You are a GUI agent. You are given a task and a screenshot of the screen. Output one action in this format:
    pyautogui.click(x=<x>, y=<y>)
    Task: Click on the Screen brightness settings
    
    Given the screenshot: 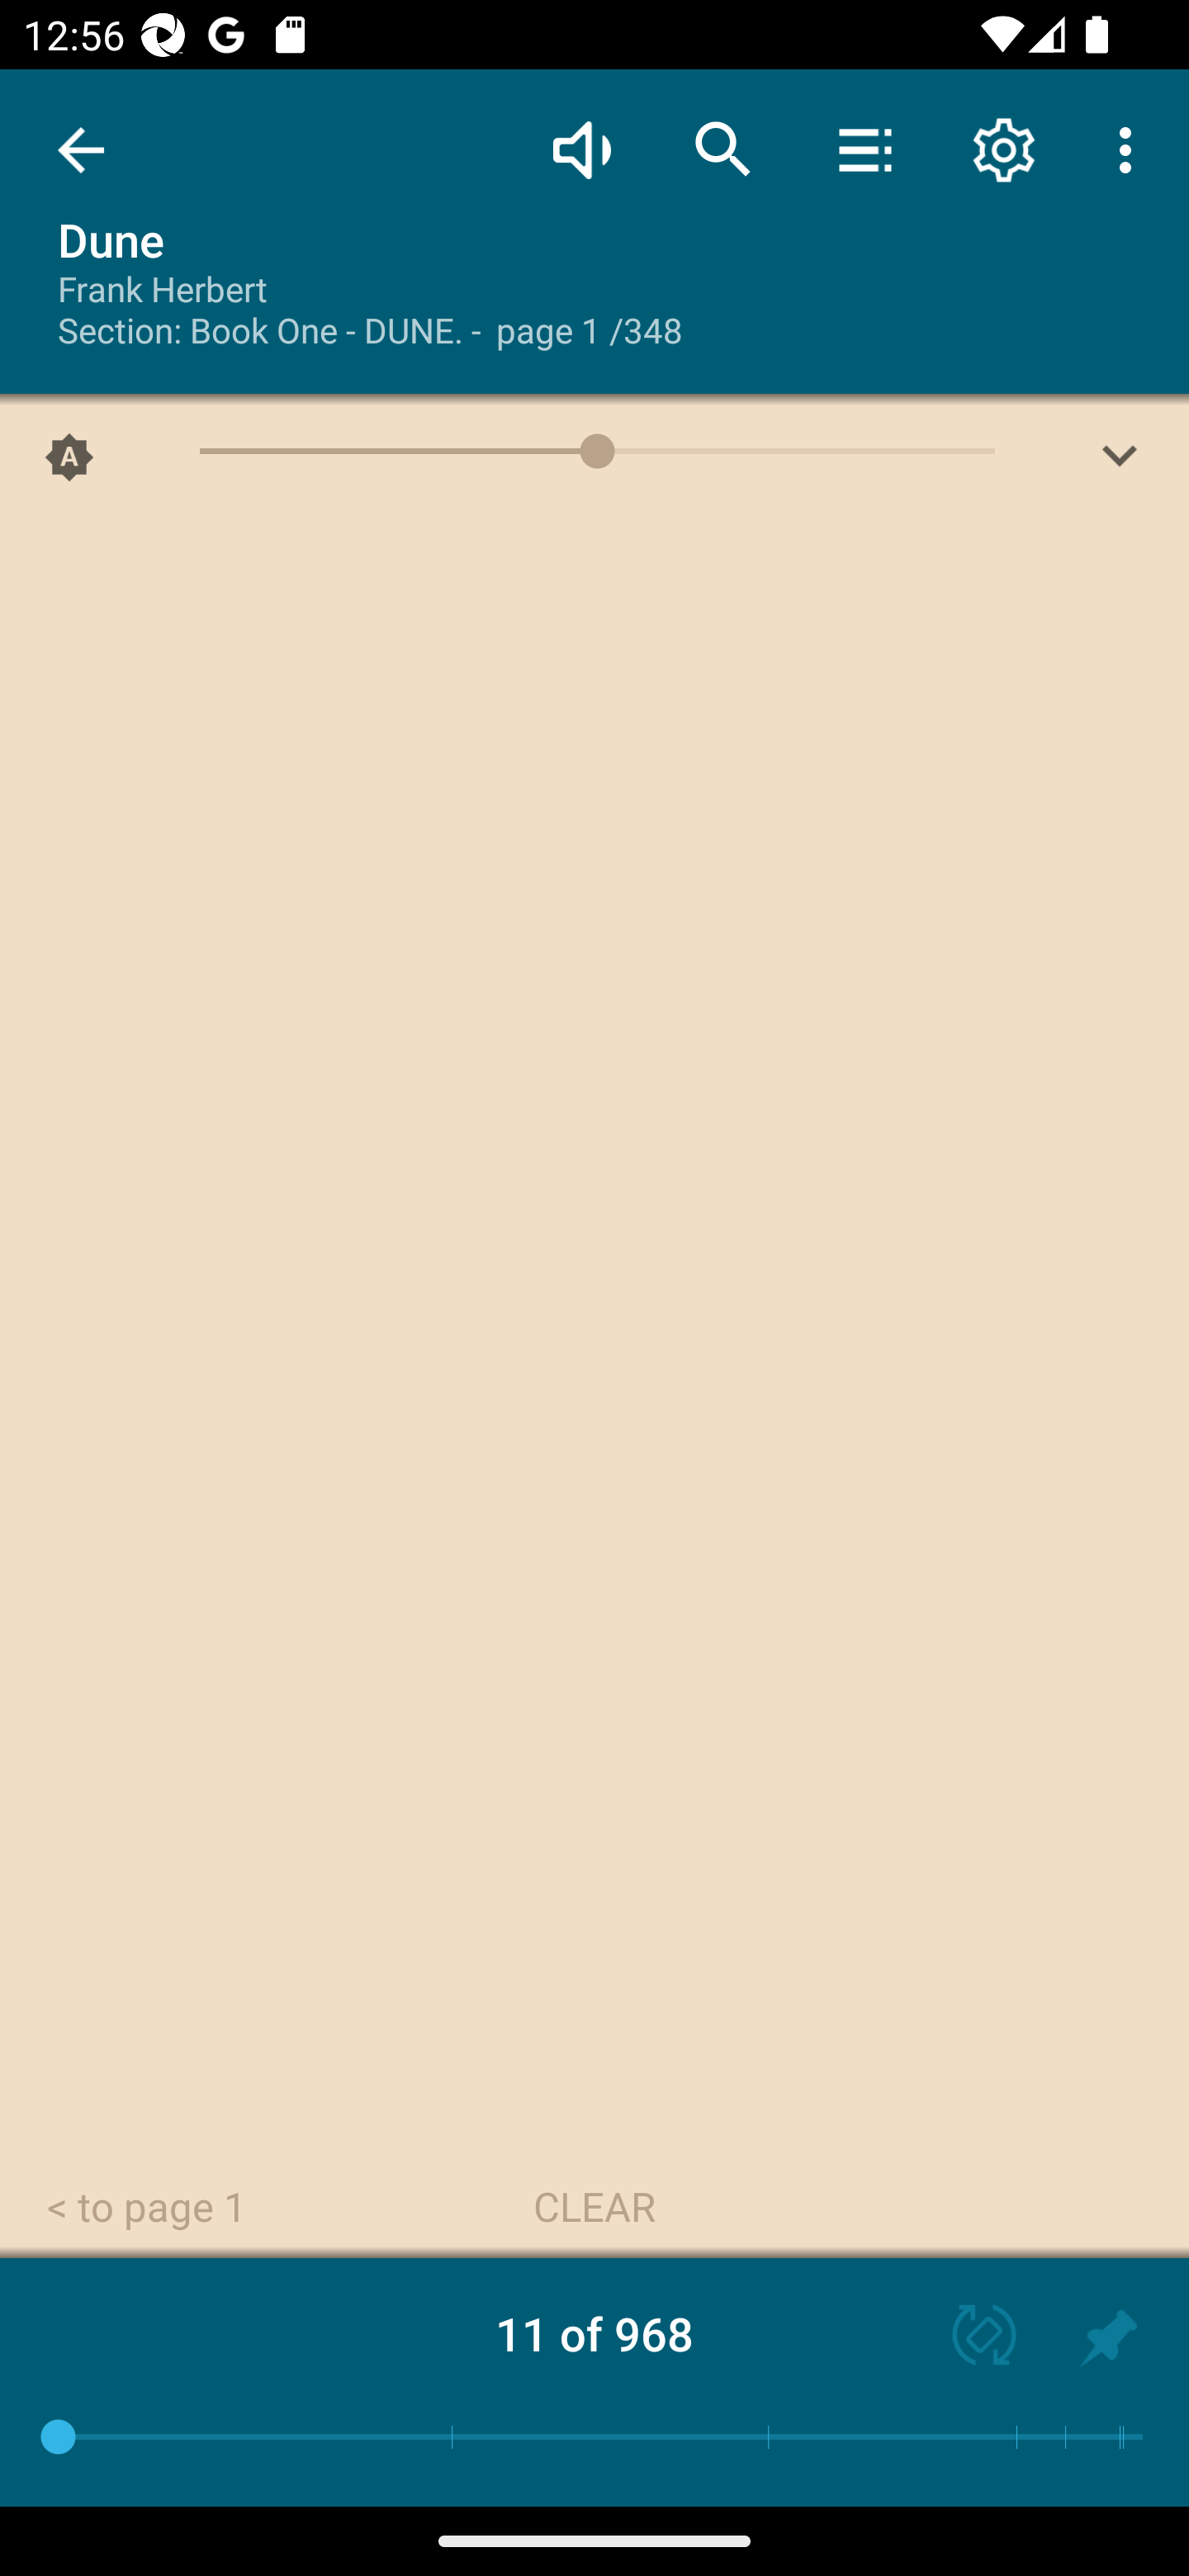 What is the action you would take?
    pyautogui.click(x=1120, y=463)
    